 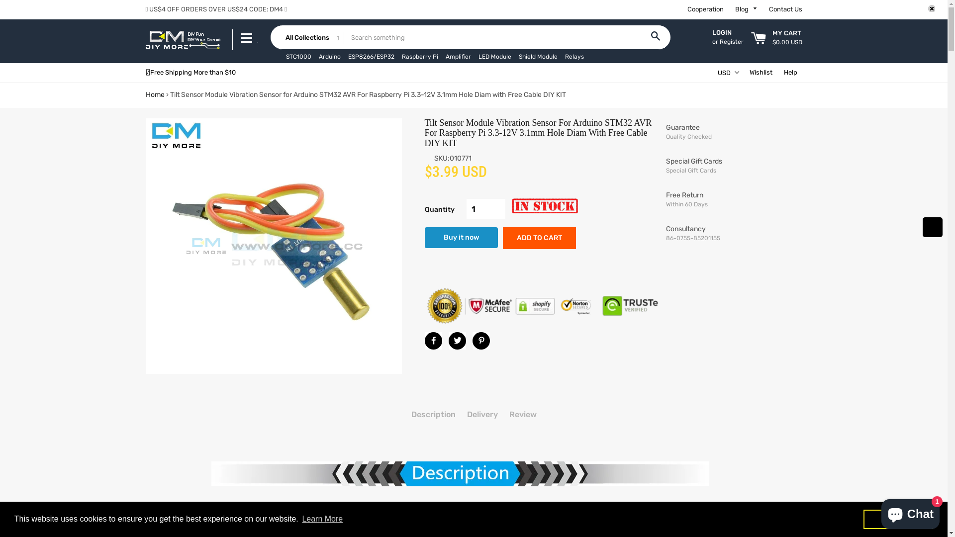 What do you see at coordinates (656, 37) in the screenshot?
I see `Search` at bounding box center [656, 37].